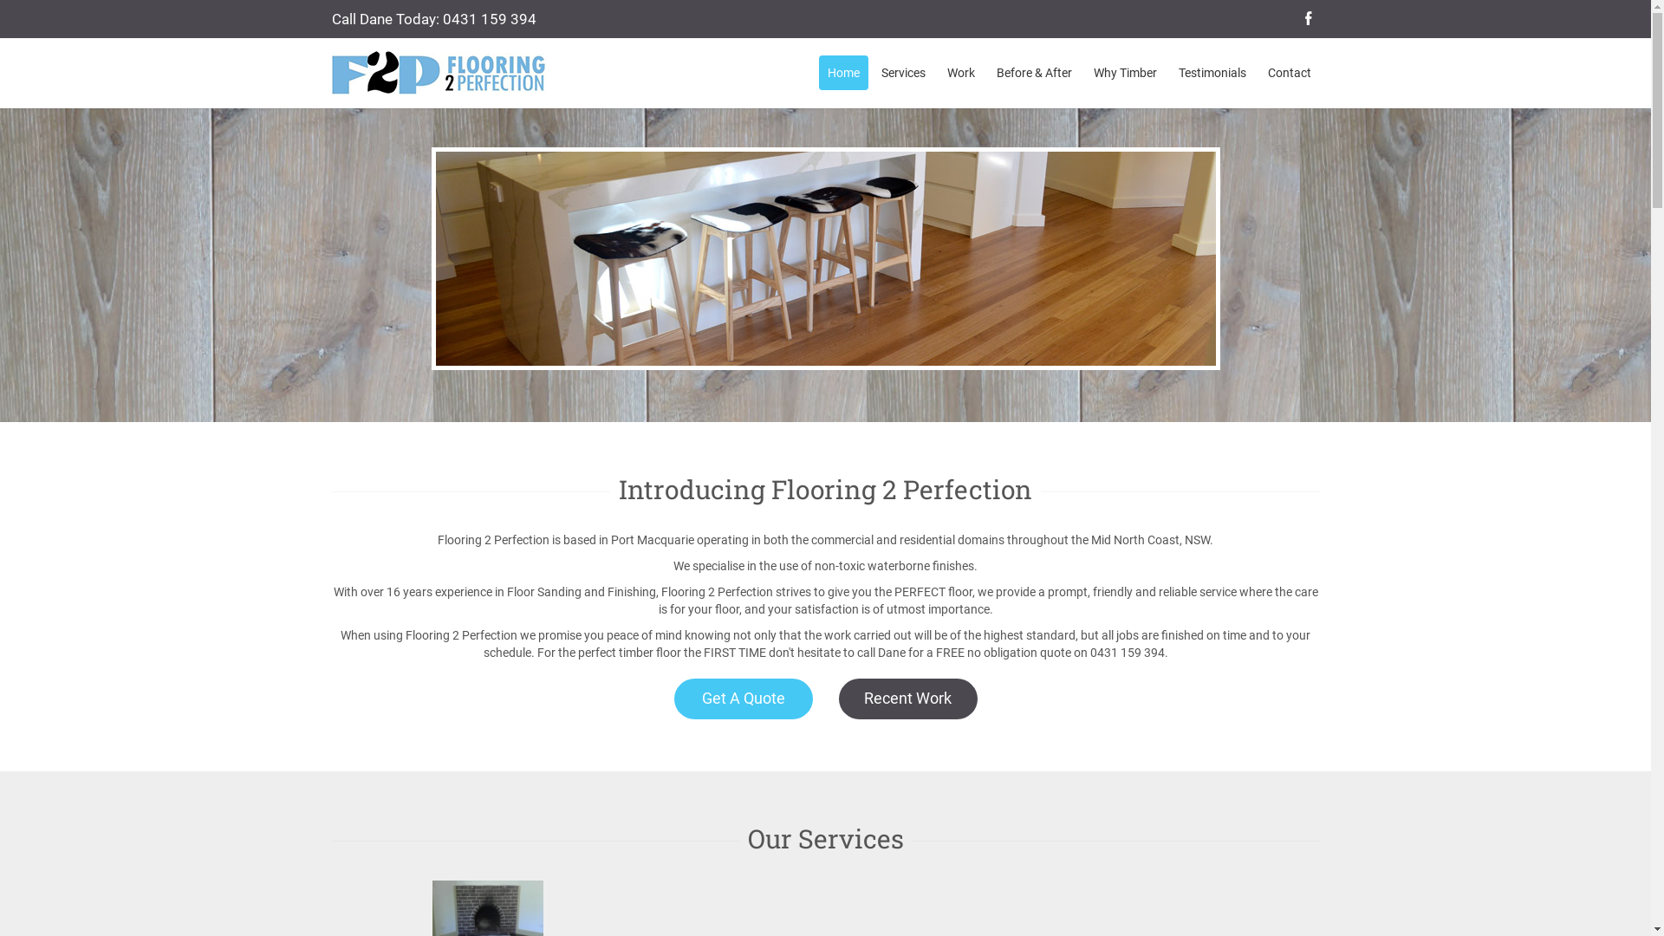 This screenshot has height=936, width=1664. Describe the element at coordinates (1035, 73) in the screenshot. I see `Before & After` at that location.